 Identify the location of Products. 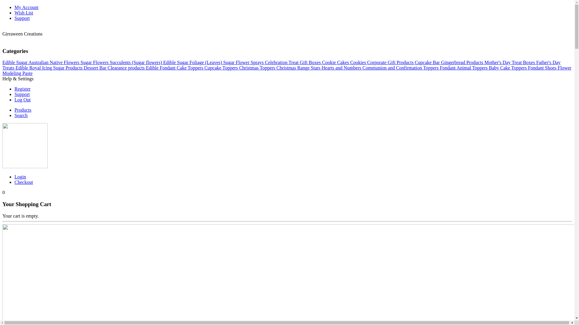
(23, 110).